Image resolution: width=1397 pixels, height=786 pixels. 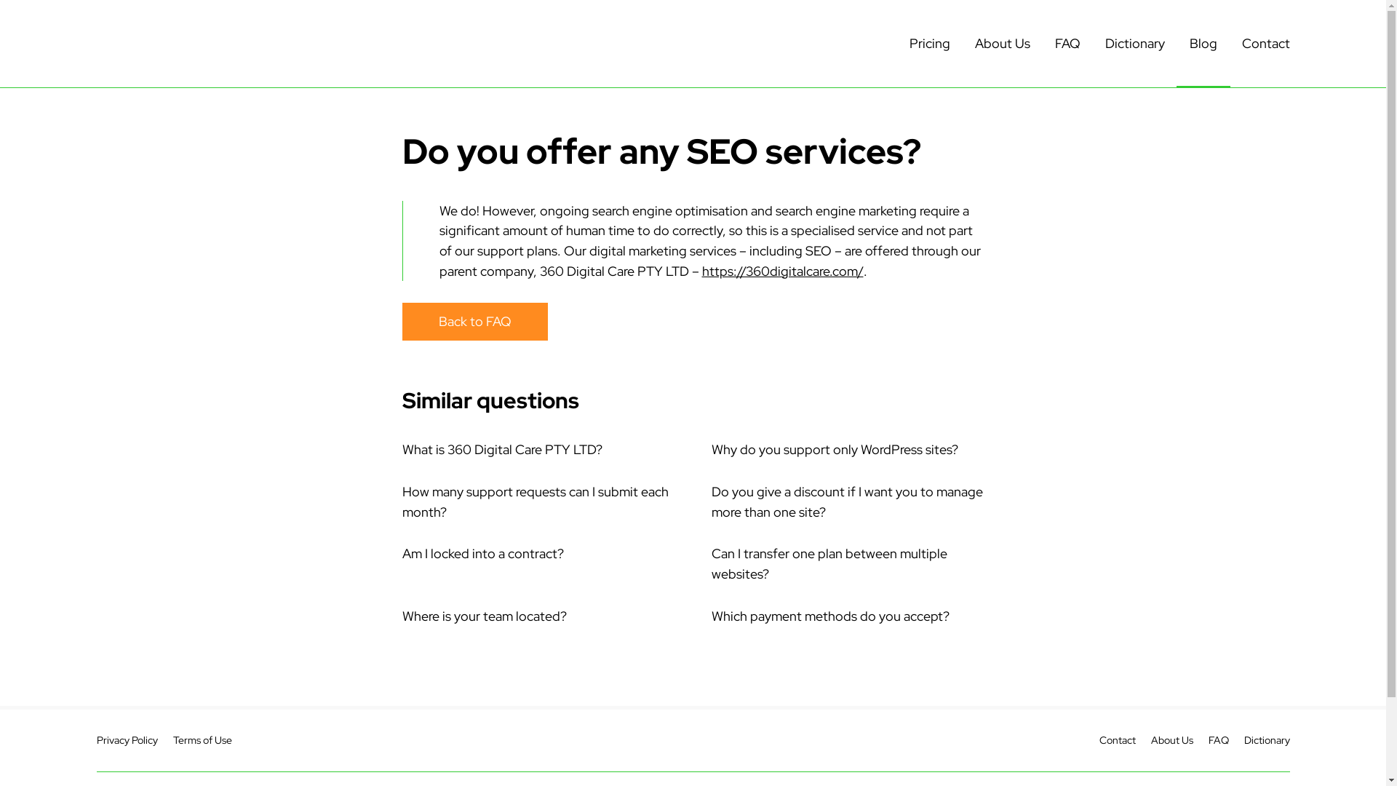 What do you see at coordinates (930, 44) in the screenshot?
I see `Pricing` at bounding box center [930, 44].